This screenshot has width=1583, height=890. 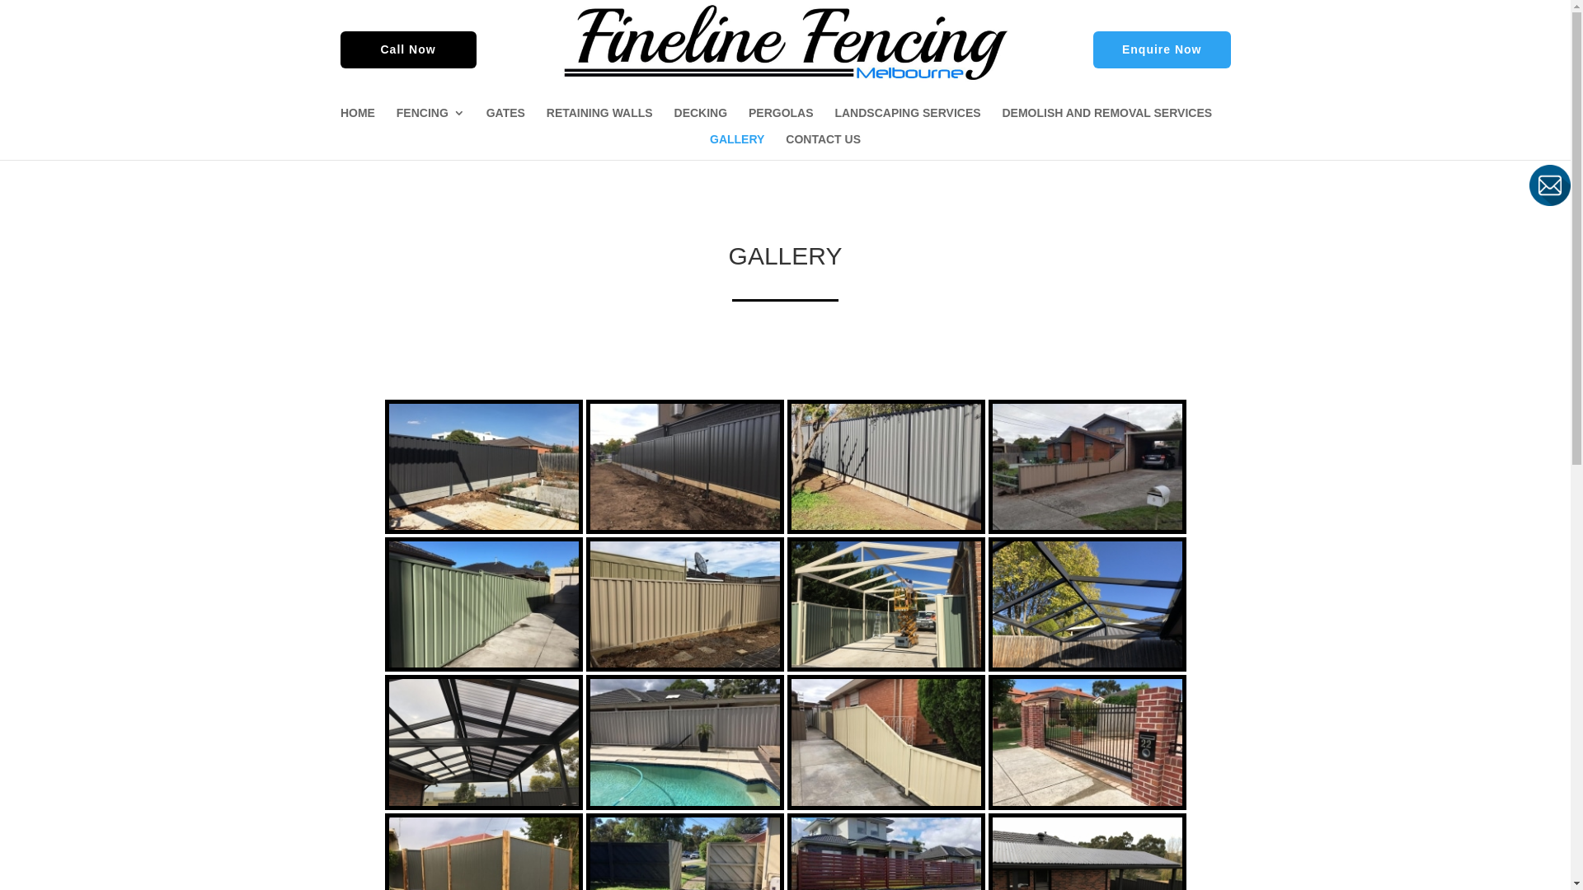 I want to click on DECKING, so click(x=701, y=120).